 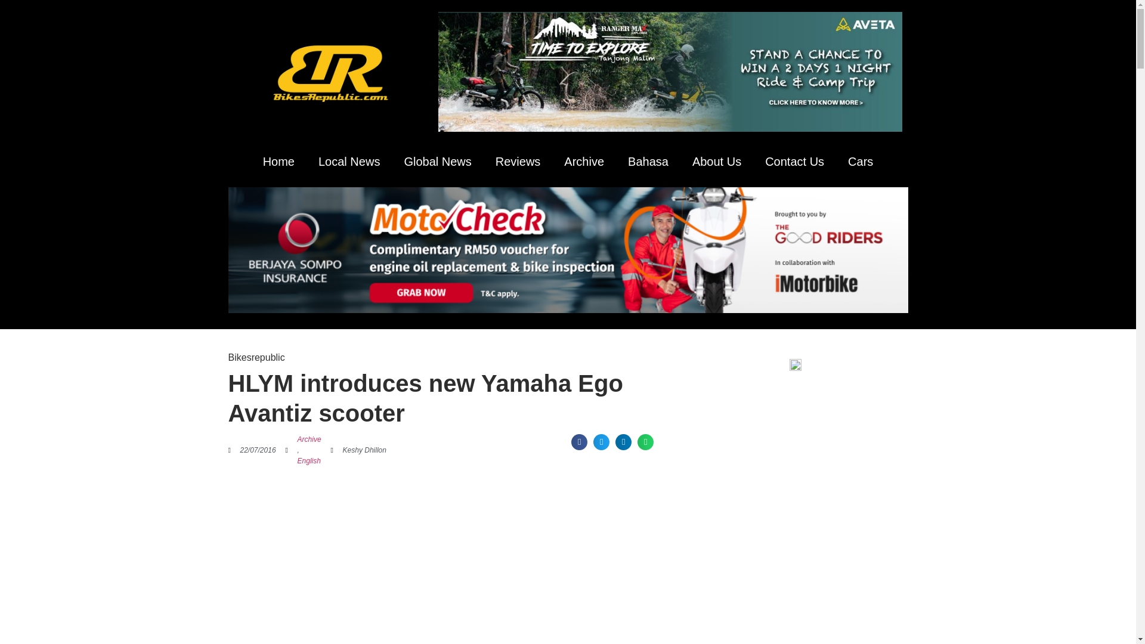 I want to click on Reviews, so click(x=518, y=161).